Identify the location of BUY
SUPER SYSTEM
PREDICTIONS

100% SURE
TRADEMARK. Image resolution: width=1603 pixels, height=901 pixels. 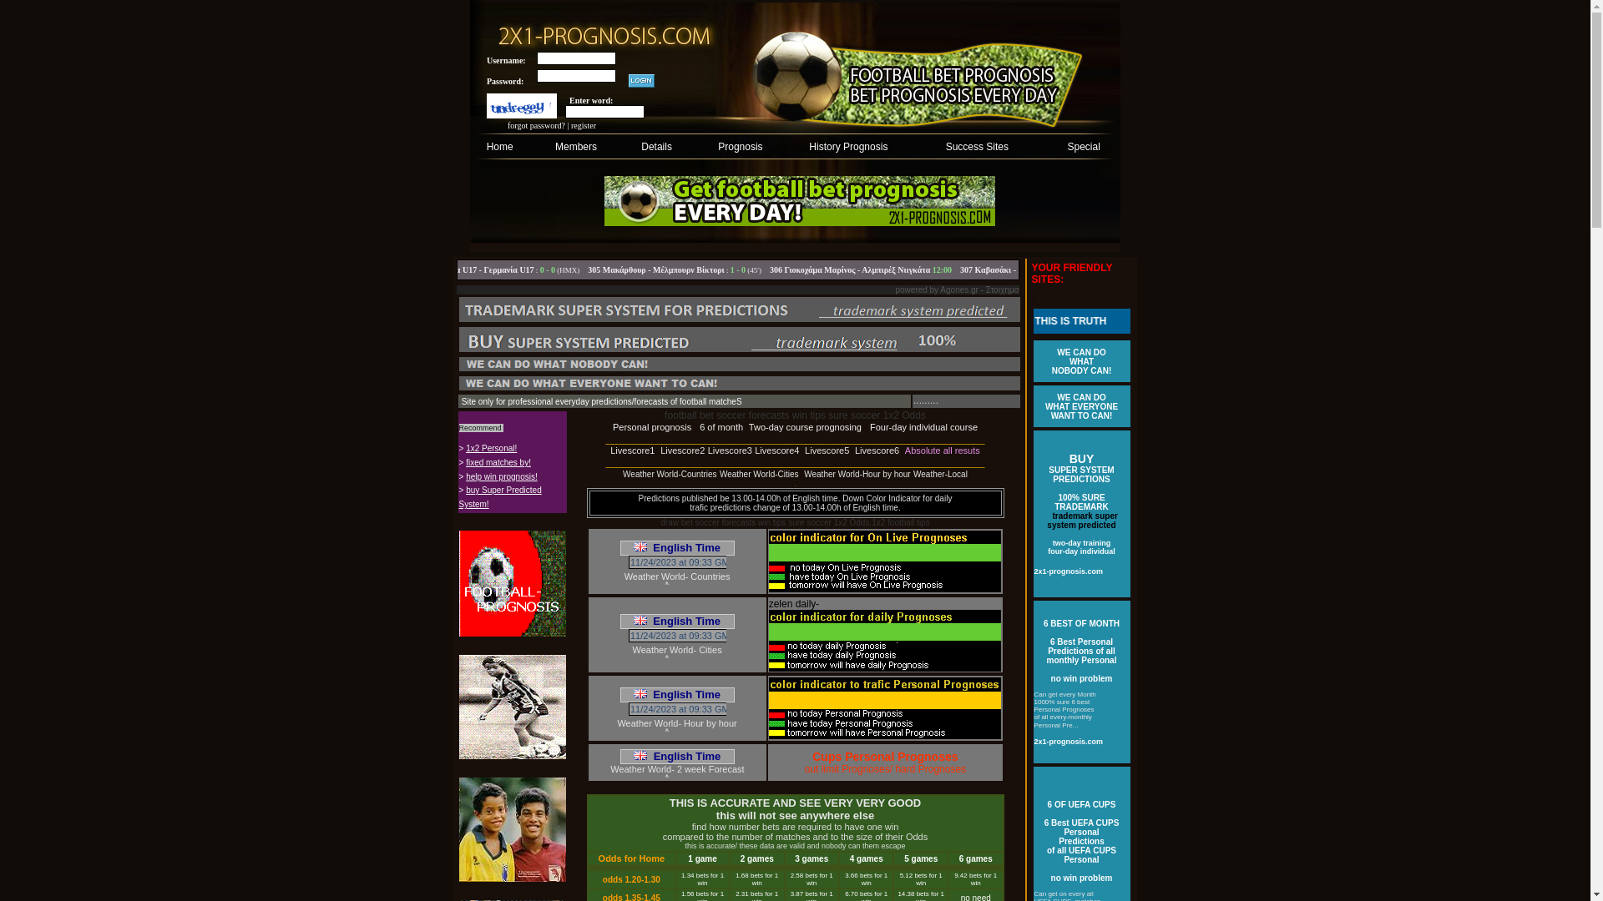
(1081, 483).